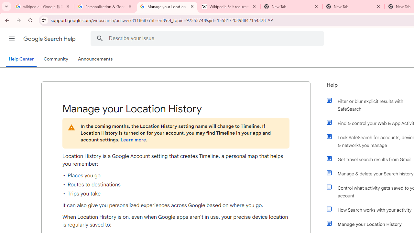 Image resolution: width=414 pixels, height=233 pixels. I want to click on Personalization & Google Search results - Google Search Help, so click(105, 6).